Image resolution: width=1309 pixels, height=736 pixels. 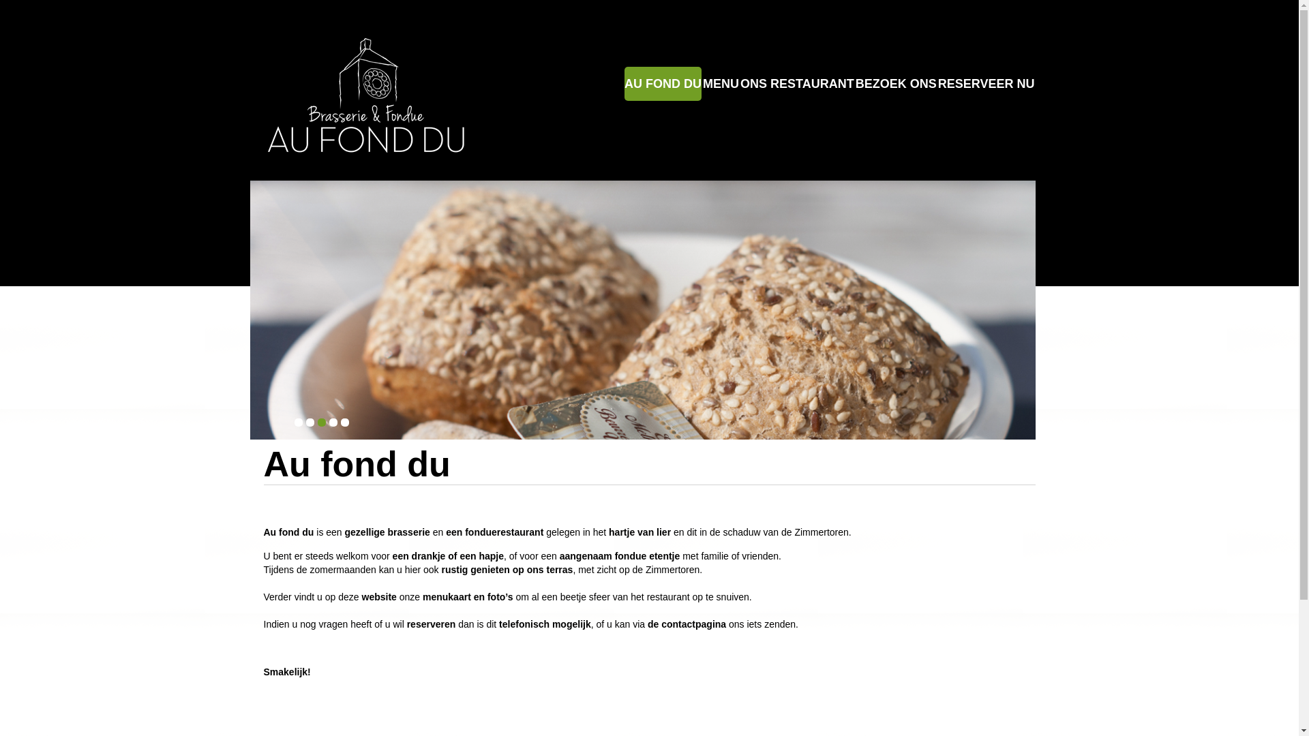 What do you see at coordinates (896, 84) in the screenshot?
I see `BEZOEK ONS` at bounding box center [896, 84].